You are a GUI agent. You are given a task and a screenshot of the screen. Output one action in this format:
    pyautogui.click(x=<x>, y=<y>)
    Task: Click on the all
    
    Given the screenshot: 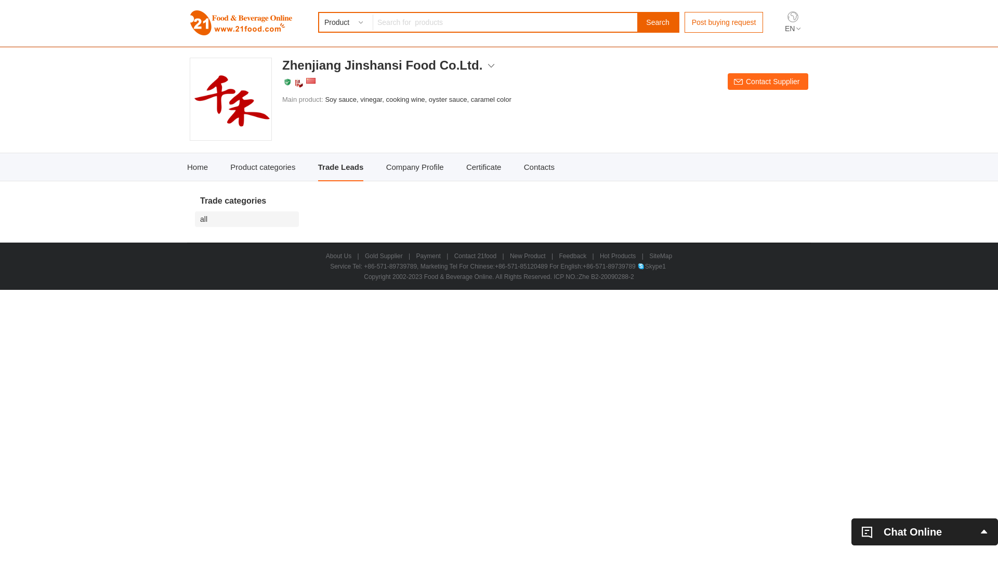 What is the action you would take?
    pyautogui.click(x=249, y=219)
    